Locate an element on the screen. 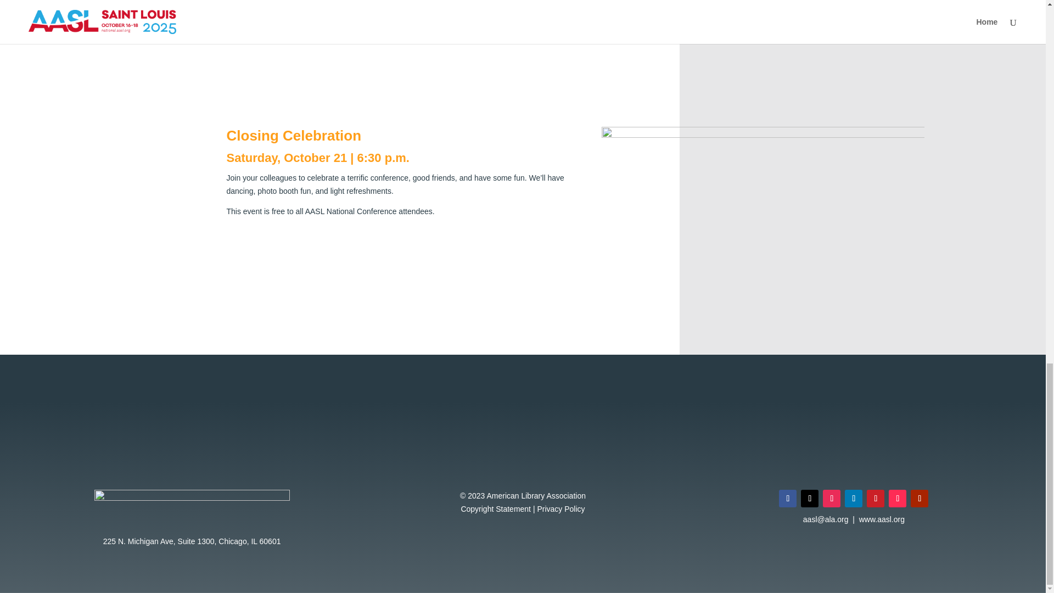 The width and height of the screenshot is (1054, 593). Follow on Instagram is located at coordinates (831, 499).